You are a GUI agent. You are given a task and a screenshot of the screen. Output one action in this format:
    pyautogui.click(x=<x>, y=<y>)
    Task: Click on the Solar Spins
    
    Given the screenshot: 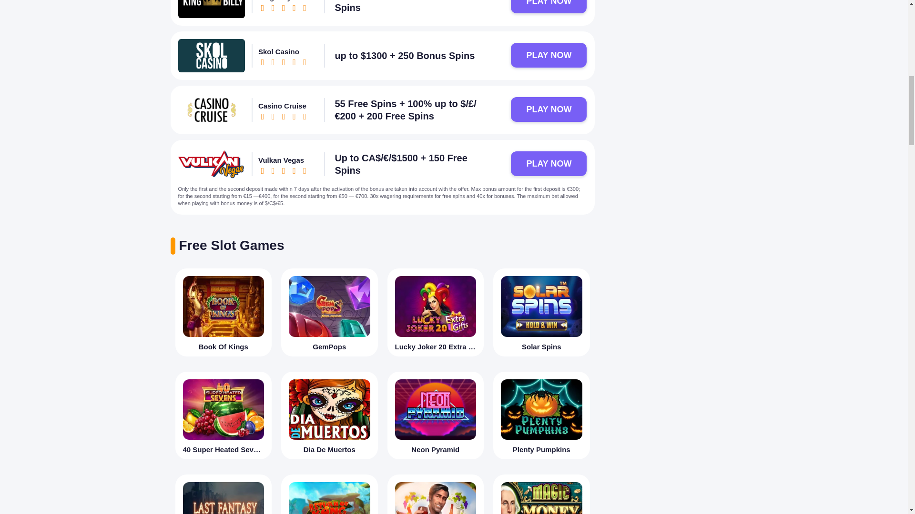 What is the action you would take?
    pyautogui.click(x=541, y=312)
    